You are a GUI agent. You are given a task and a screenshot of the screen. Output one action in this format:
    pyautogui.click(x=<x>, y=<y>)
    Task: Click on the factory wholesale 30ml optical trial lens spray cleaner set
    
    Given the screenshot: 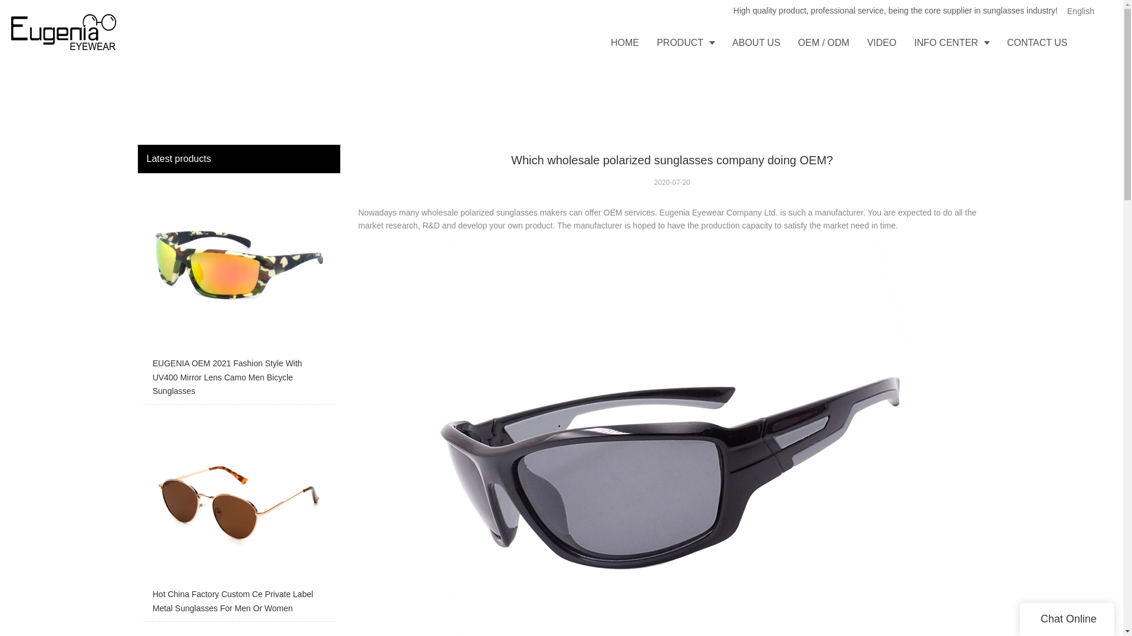 What is the action you would take?
    pyautogui.click(x=238, y=631)
    